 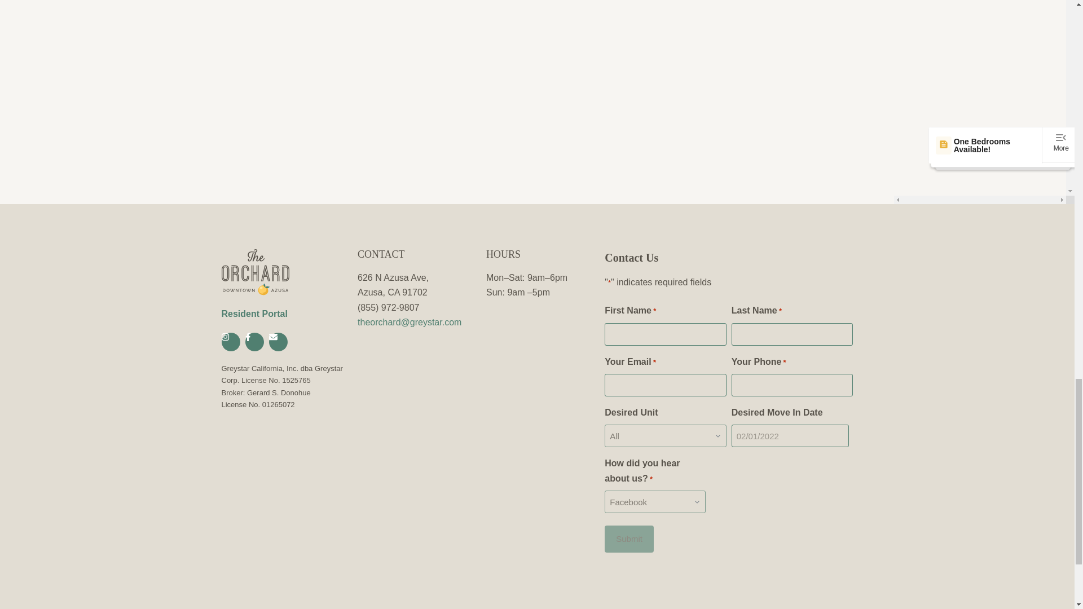 What do you see at coordinates (629, 539) in the screenshot?
I see `Submit` at bounding box center [629, 539].